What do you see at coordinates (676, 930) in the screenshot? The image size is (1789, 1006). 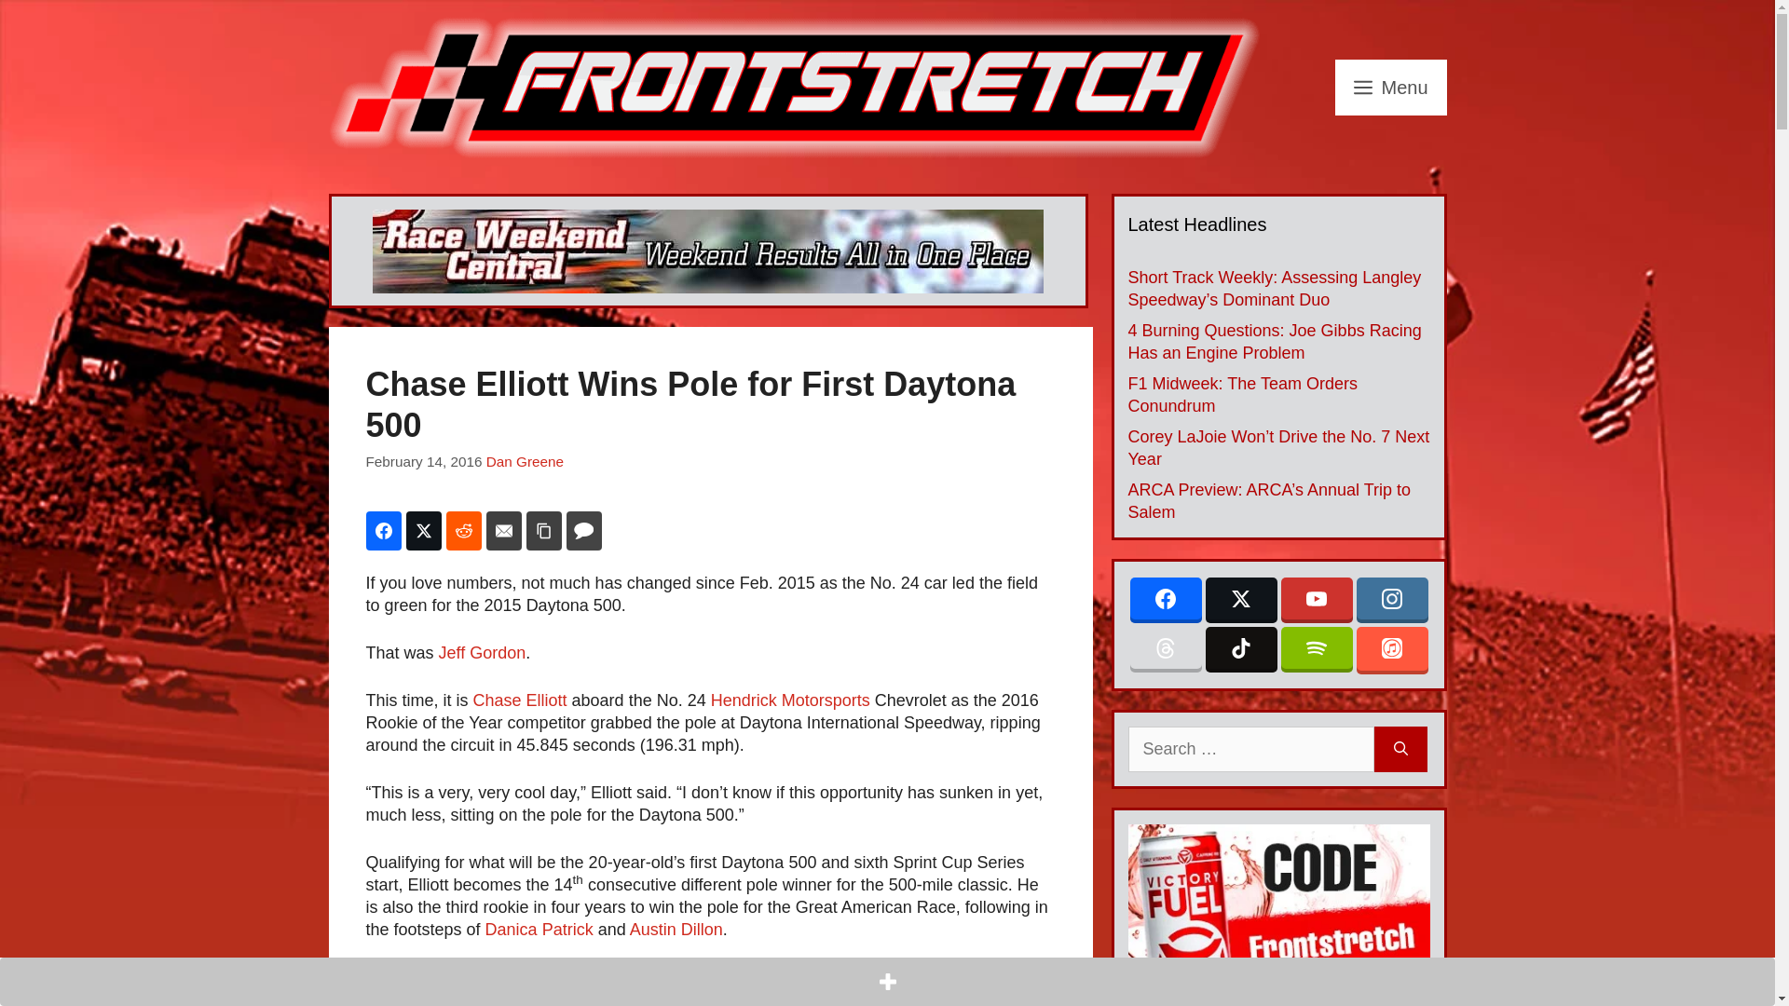 I see `Austin Dillon` at bounding box center [676, 930].